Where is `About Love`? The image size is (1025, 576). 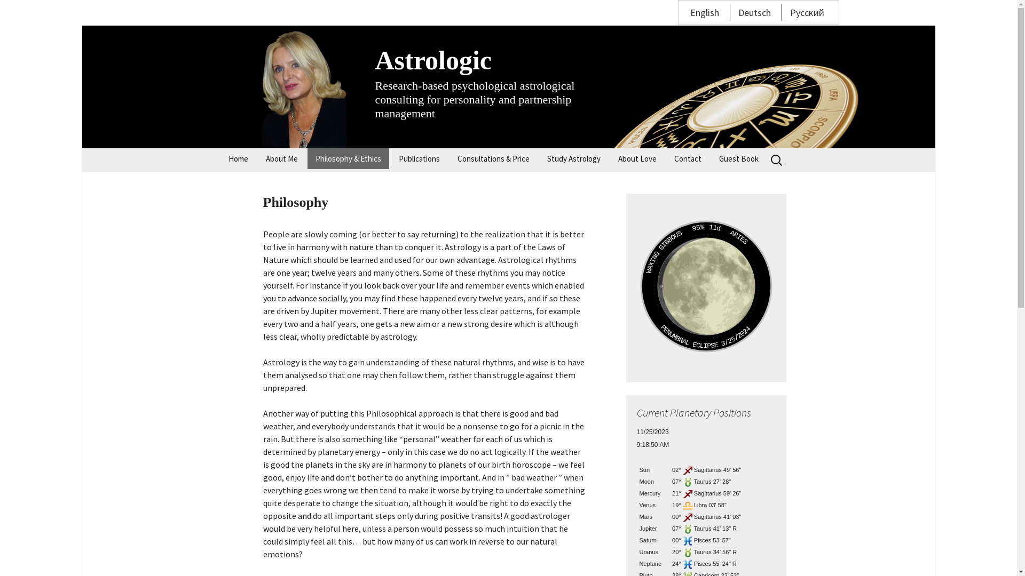
About Love is located at coordinates (637, 159).